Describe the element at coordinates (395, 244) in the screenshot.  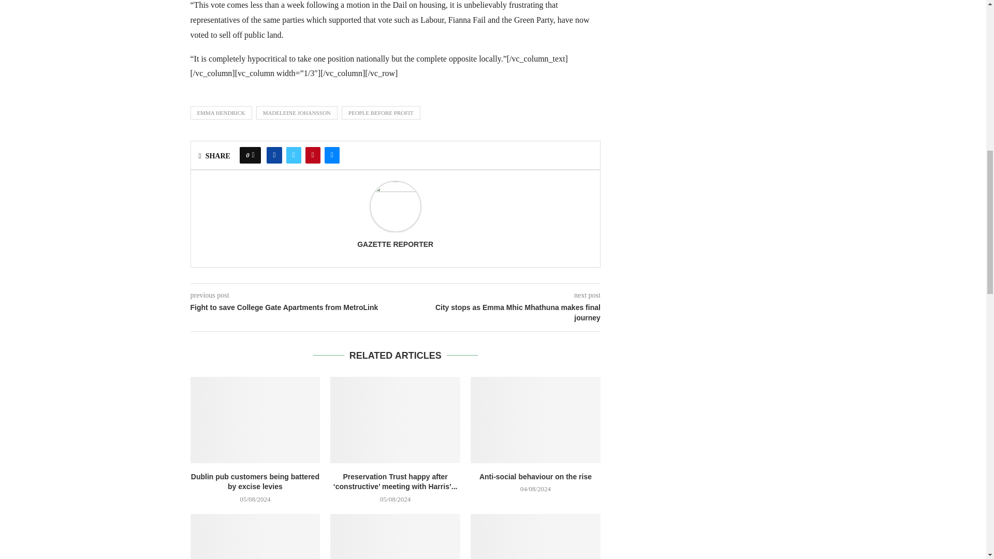
I see `Author Gazette Reporter` at that location.